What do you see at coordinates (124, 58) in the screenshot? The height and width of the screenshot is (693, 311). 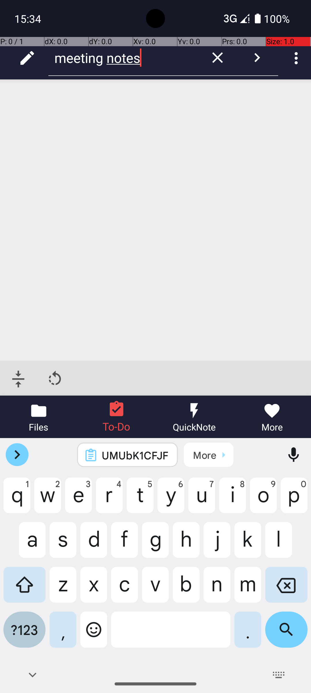 I see `meeting notes` at bounding box center [124, 58].